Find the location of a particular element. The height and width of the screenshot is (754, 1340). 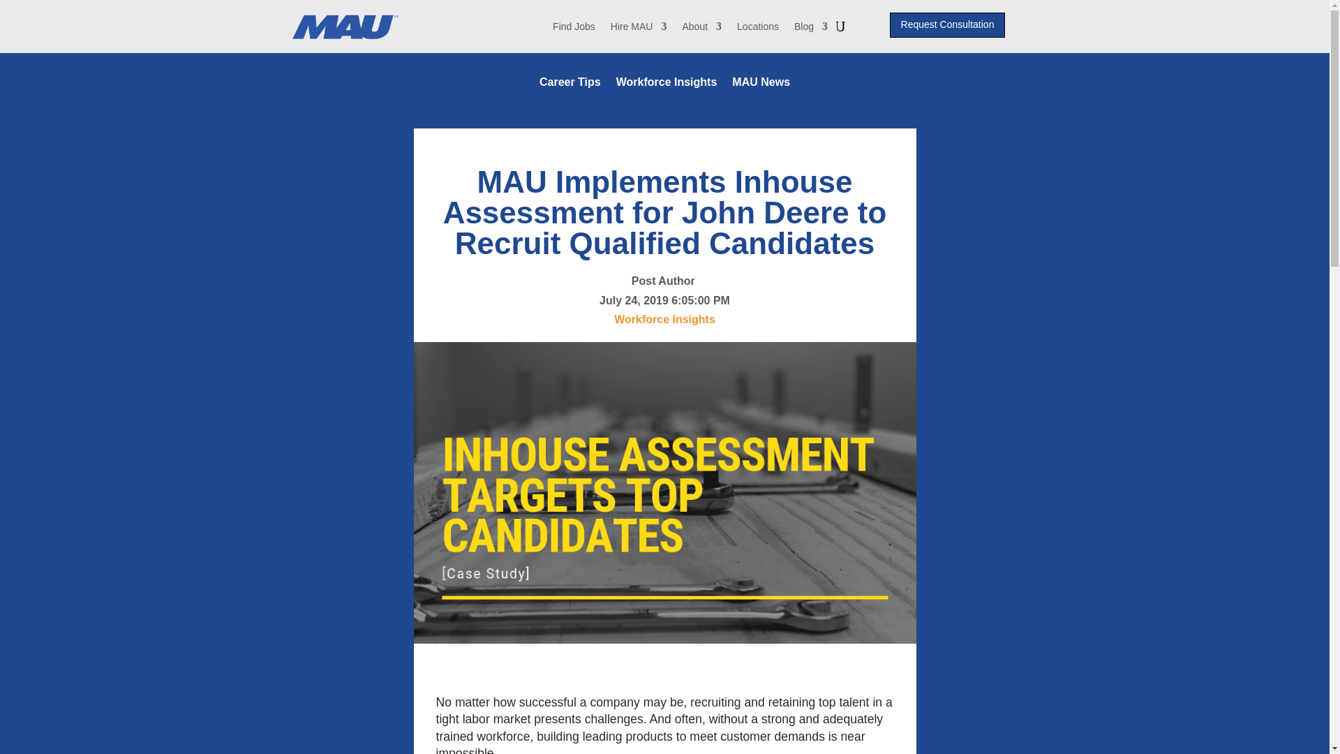

Workforce Insights is located at coordinates (664, 320).